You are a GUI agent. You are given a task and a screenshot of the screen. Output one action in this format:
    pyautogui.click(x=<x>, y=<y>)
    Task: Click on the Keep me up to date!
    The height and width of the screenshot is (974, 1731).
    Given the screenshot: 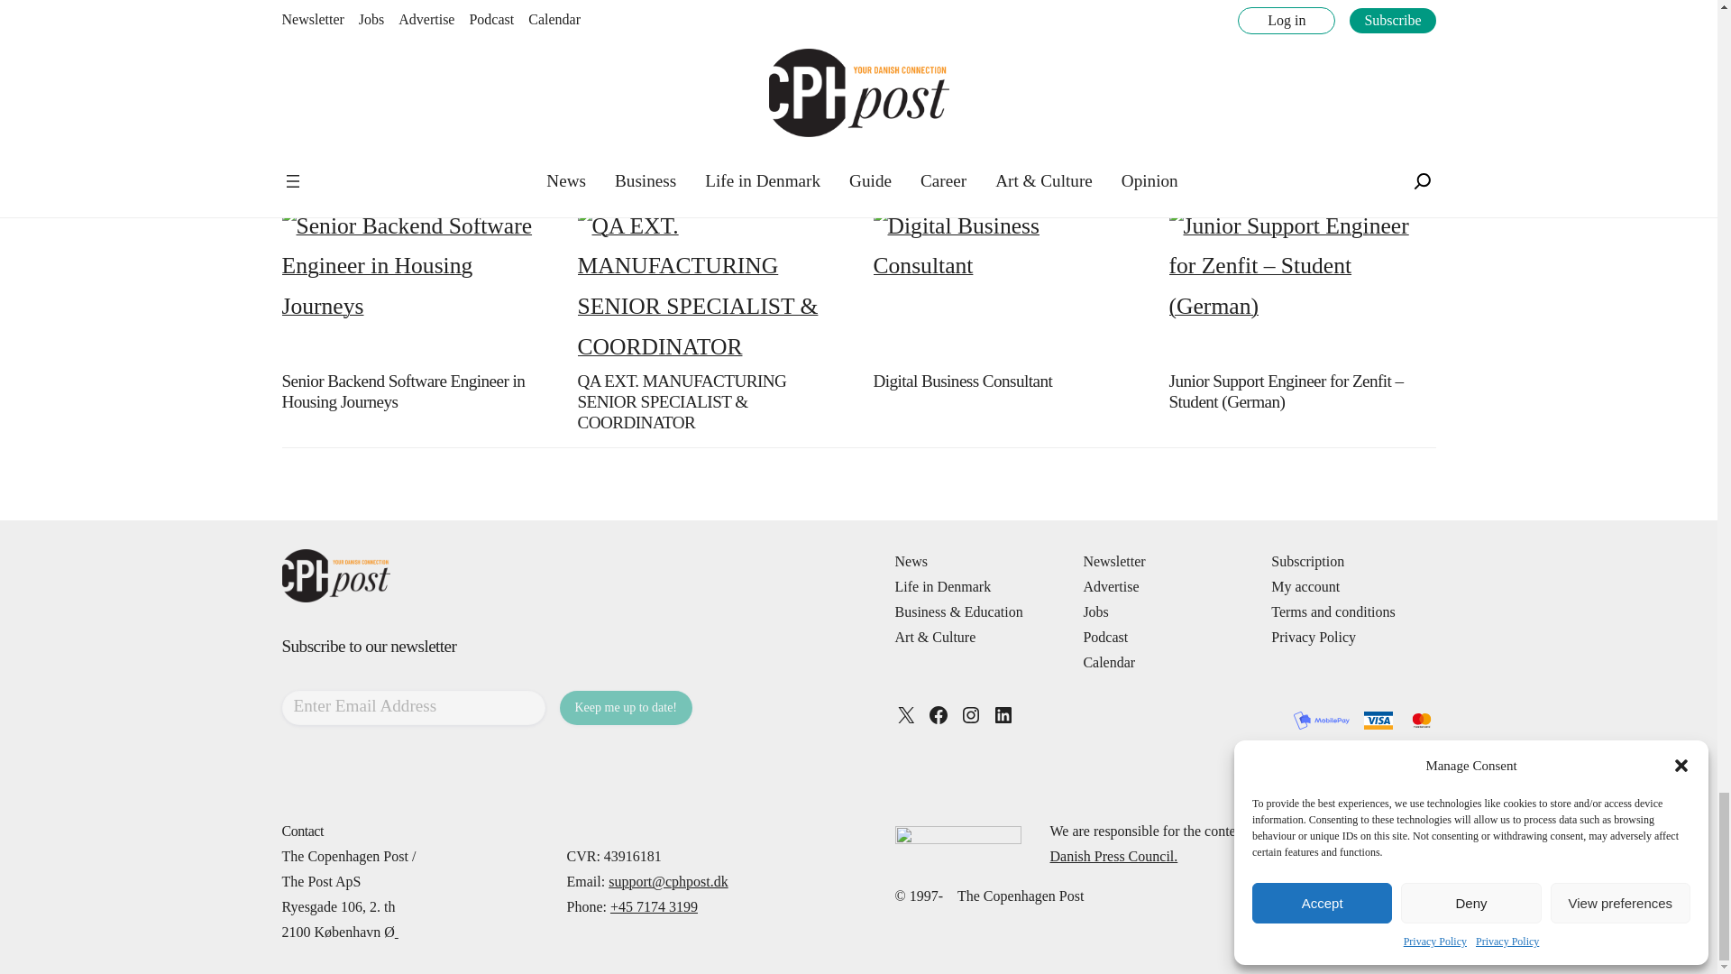 What is the action you would take?
    pyautogui.click(x=626, y=707)
    